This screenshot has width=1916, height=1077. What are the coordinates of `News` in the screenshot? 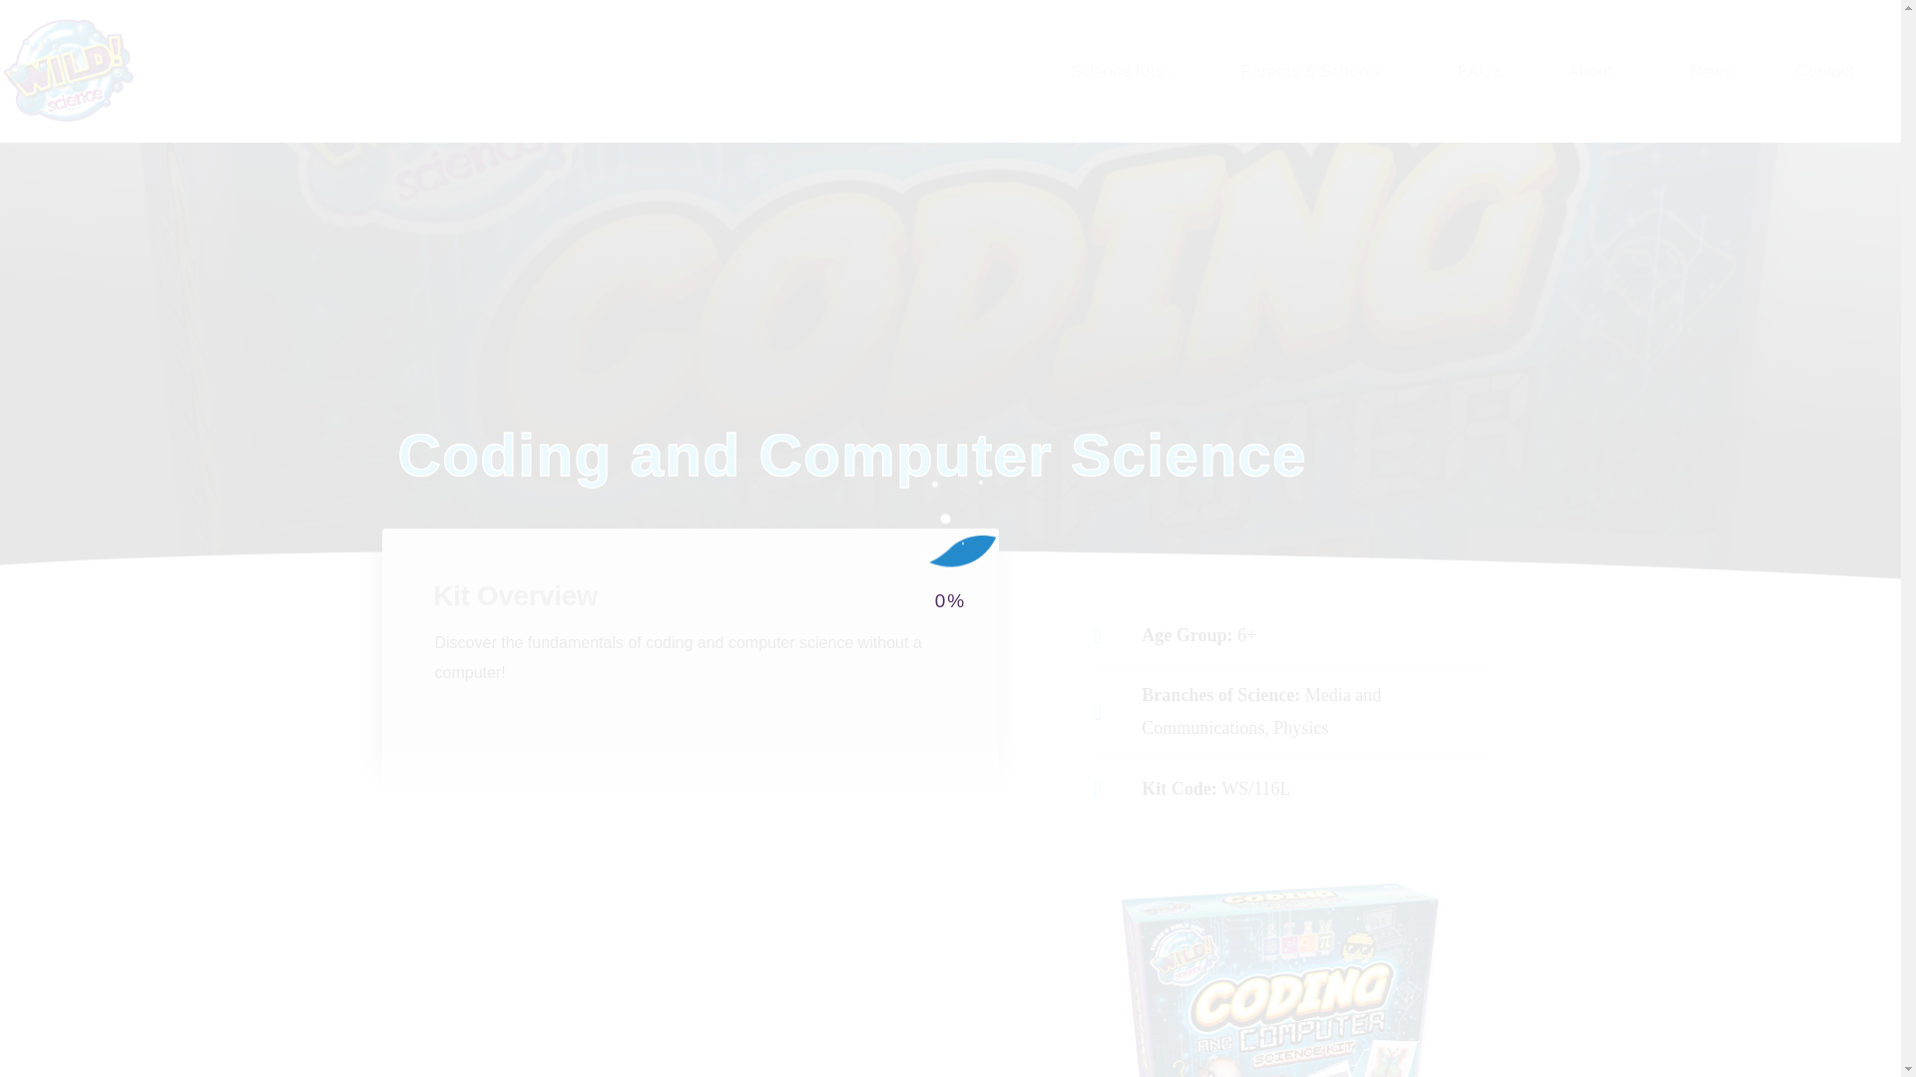 It's located at (1726, 71).